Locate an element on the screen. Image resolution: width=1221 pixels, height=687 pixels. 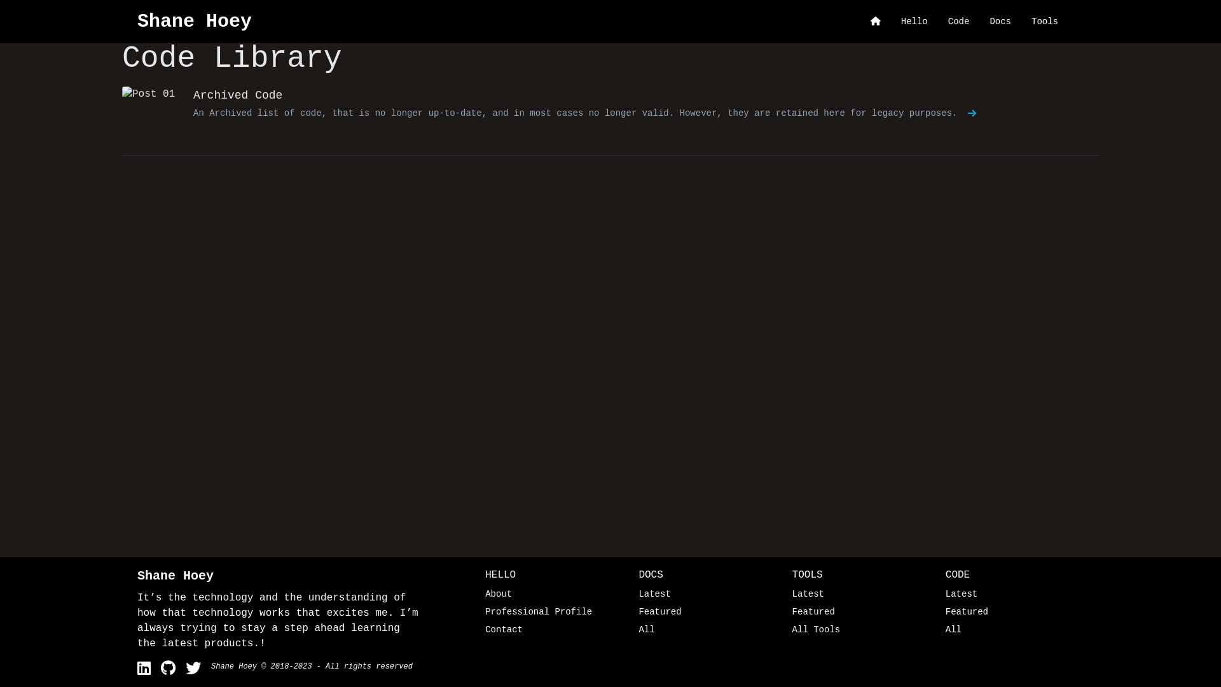
Shane Hoey is located at coordinates (176, 576).